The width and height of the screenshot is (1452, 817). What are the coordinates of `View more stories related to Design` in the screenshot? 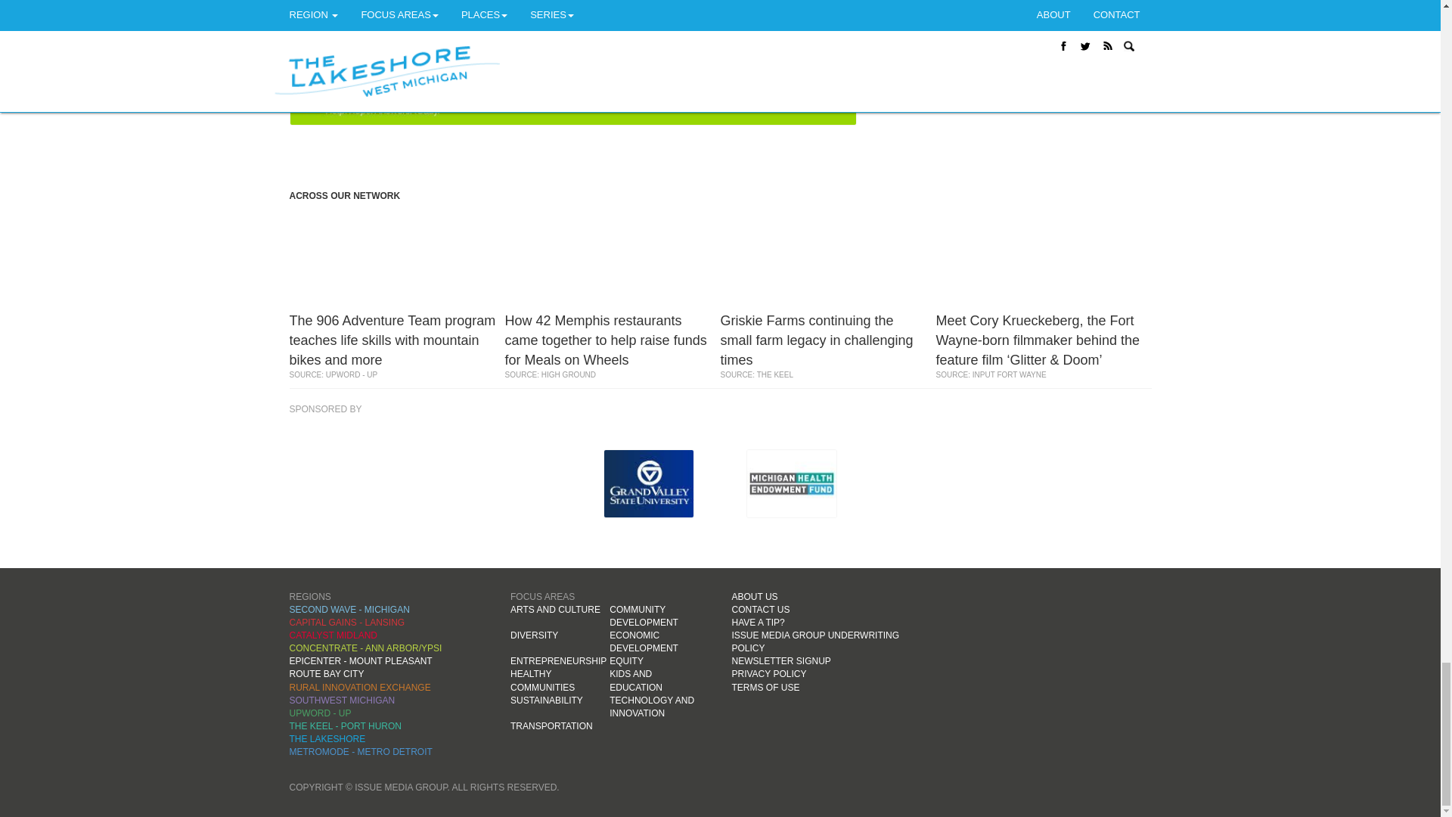 It's located at (324, 14).